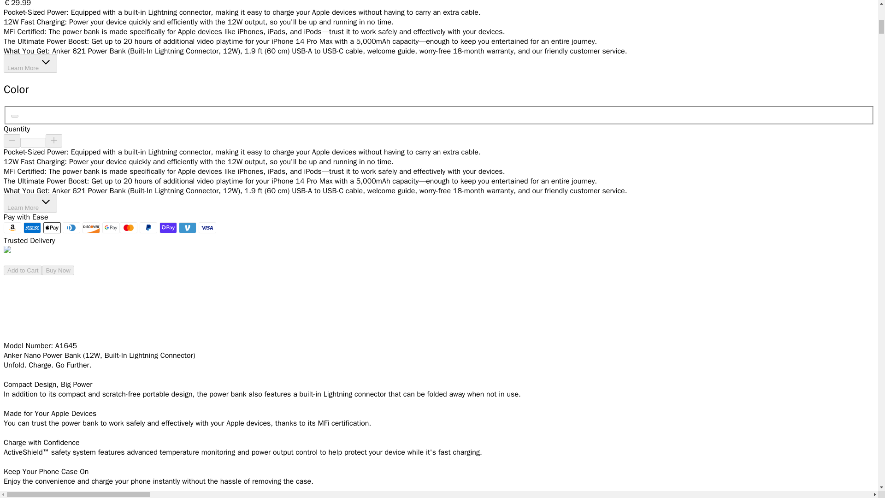 This screenshot has width=885, height=498. What do you see at coordinates (57, 270) in the screenshot?
I see `Buy Now` at bounding box center [57, 270].